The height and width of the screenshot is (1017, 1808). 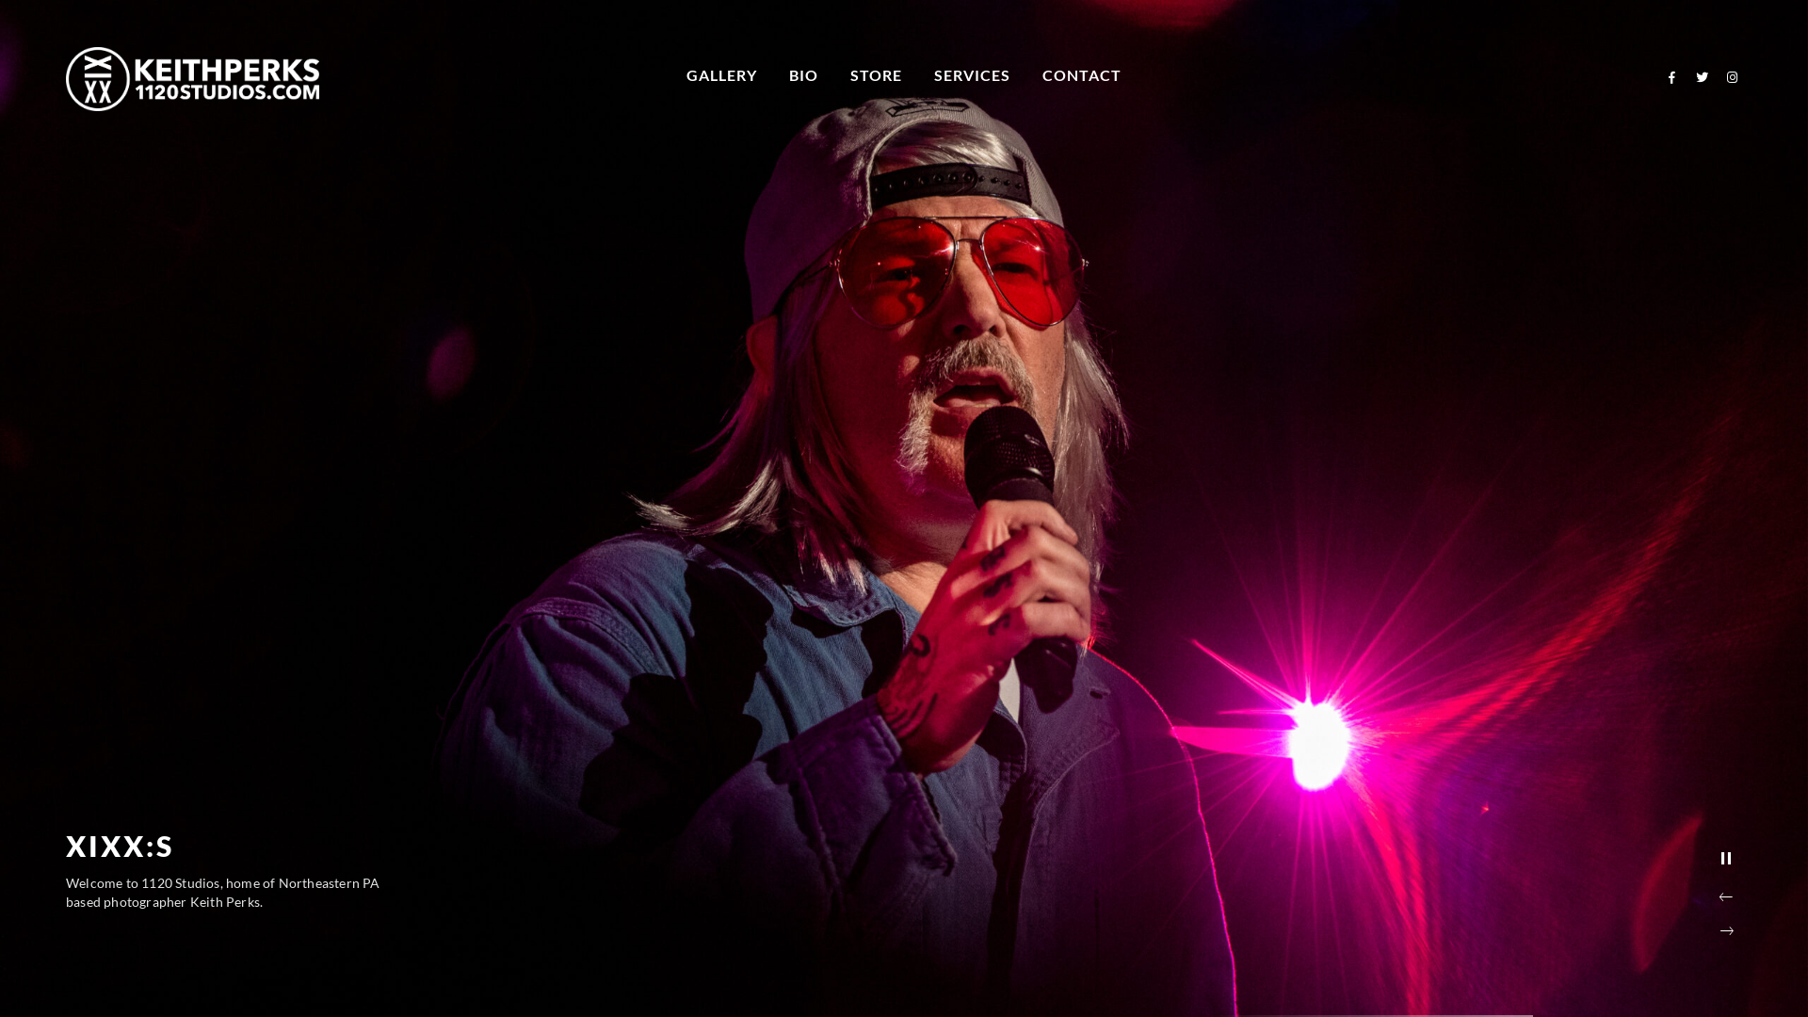 I want to click on CONTACT, so click(x=1082, y=75).